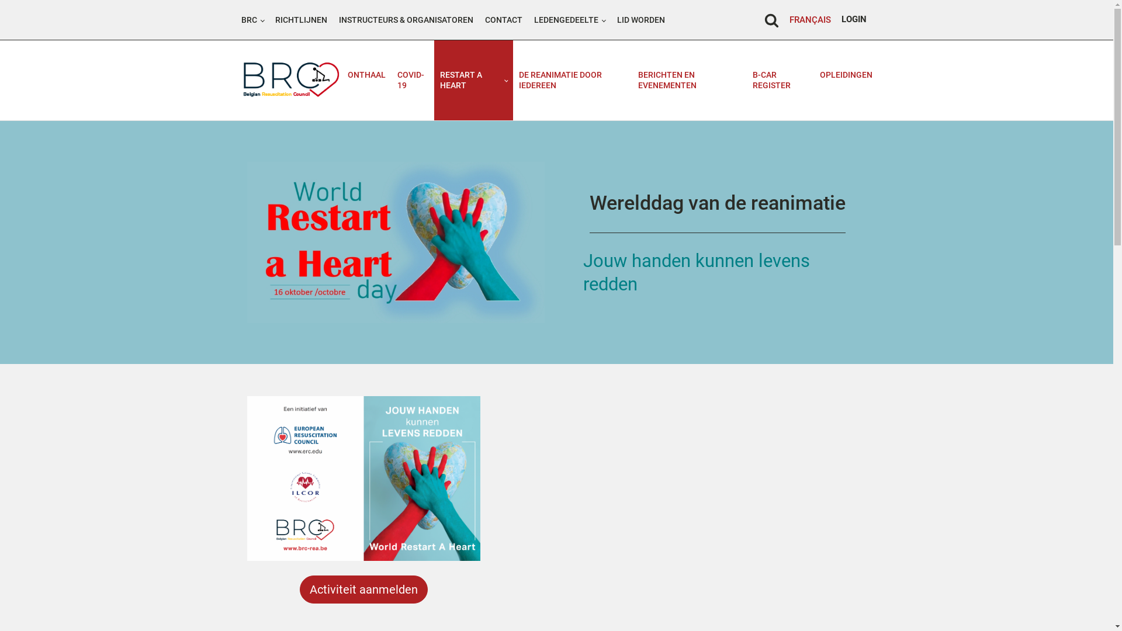  I want to click on Activiteit aanmelden, so click(363, 590).